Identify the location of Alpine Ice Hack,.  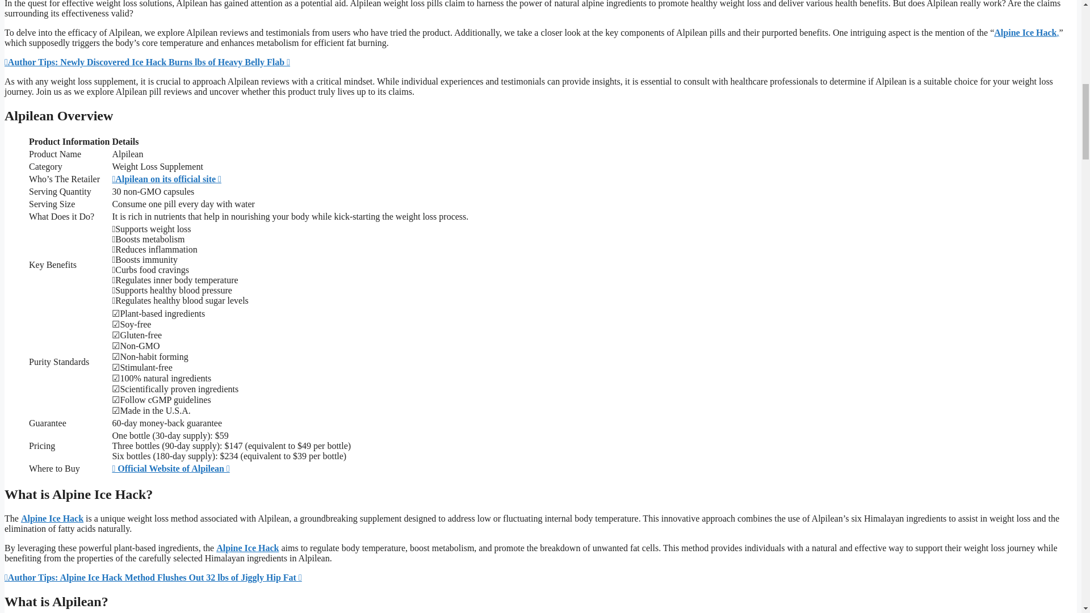
(1026, 32).